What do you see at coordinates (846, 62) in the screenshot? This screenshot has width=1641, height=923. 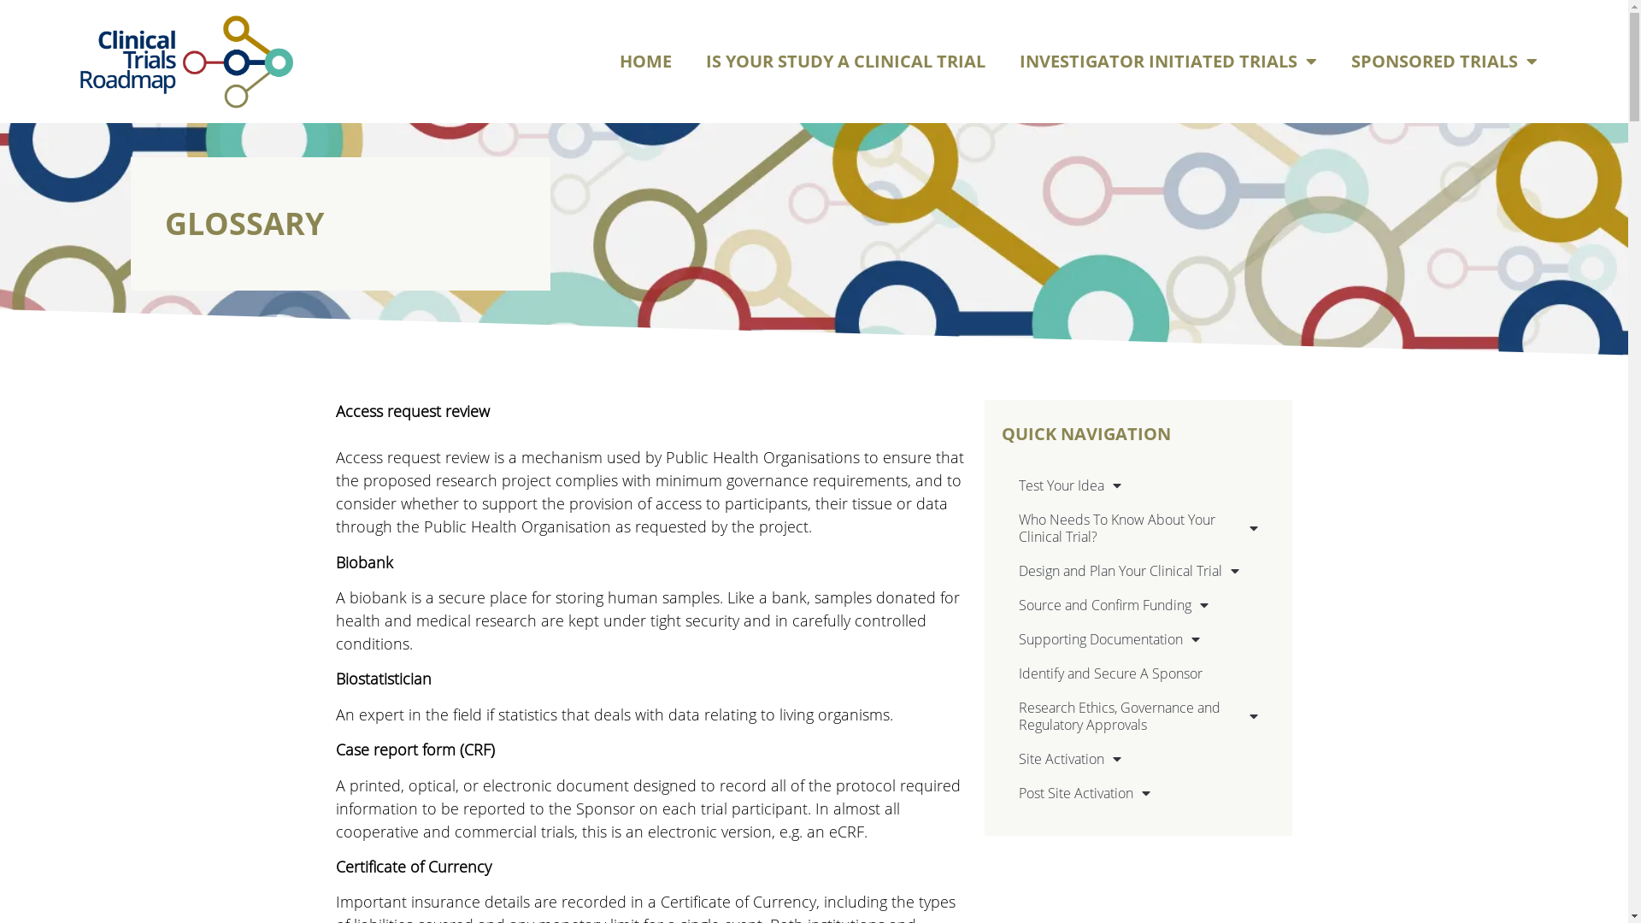 I see `IS YOUR STUDY A CLINICAL TRIAL` at bounding box center [846, 62].